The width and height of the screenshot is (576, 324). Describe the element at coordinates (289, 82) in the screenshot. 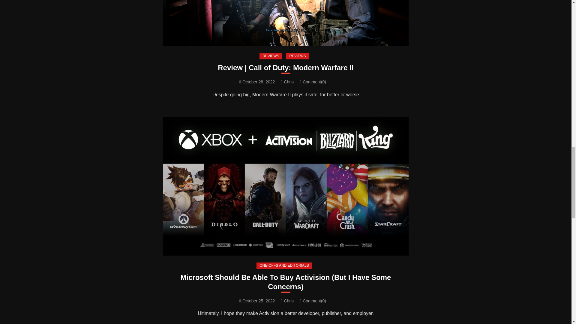

I see `Chris` at that location.